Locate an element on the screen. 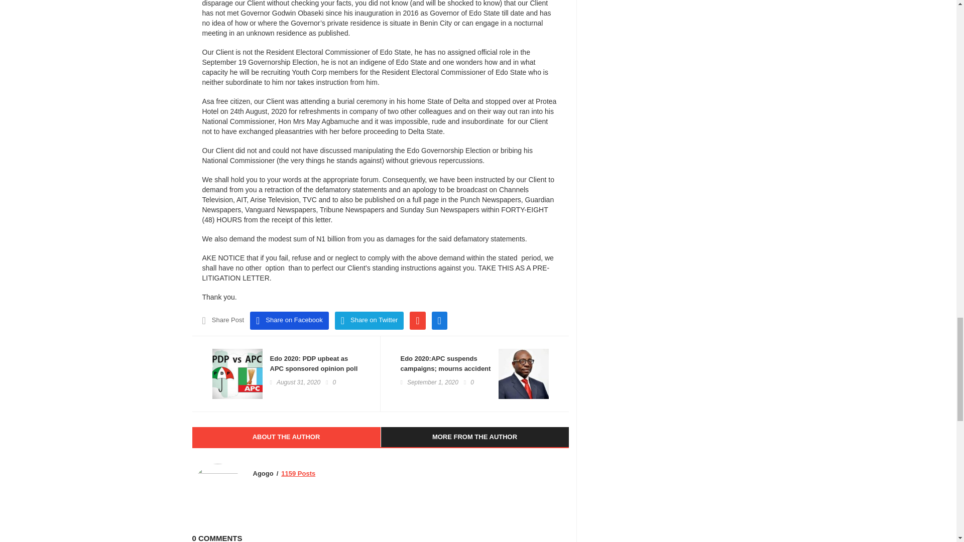 The width and height of the screenshot is (964, 542). Share on Twitter is located at coordinates (369, 320).